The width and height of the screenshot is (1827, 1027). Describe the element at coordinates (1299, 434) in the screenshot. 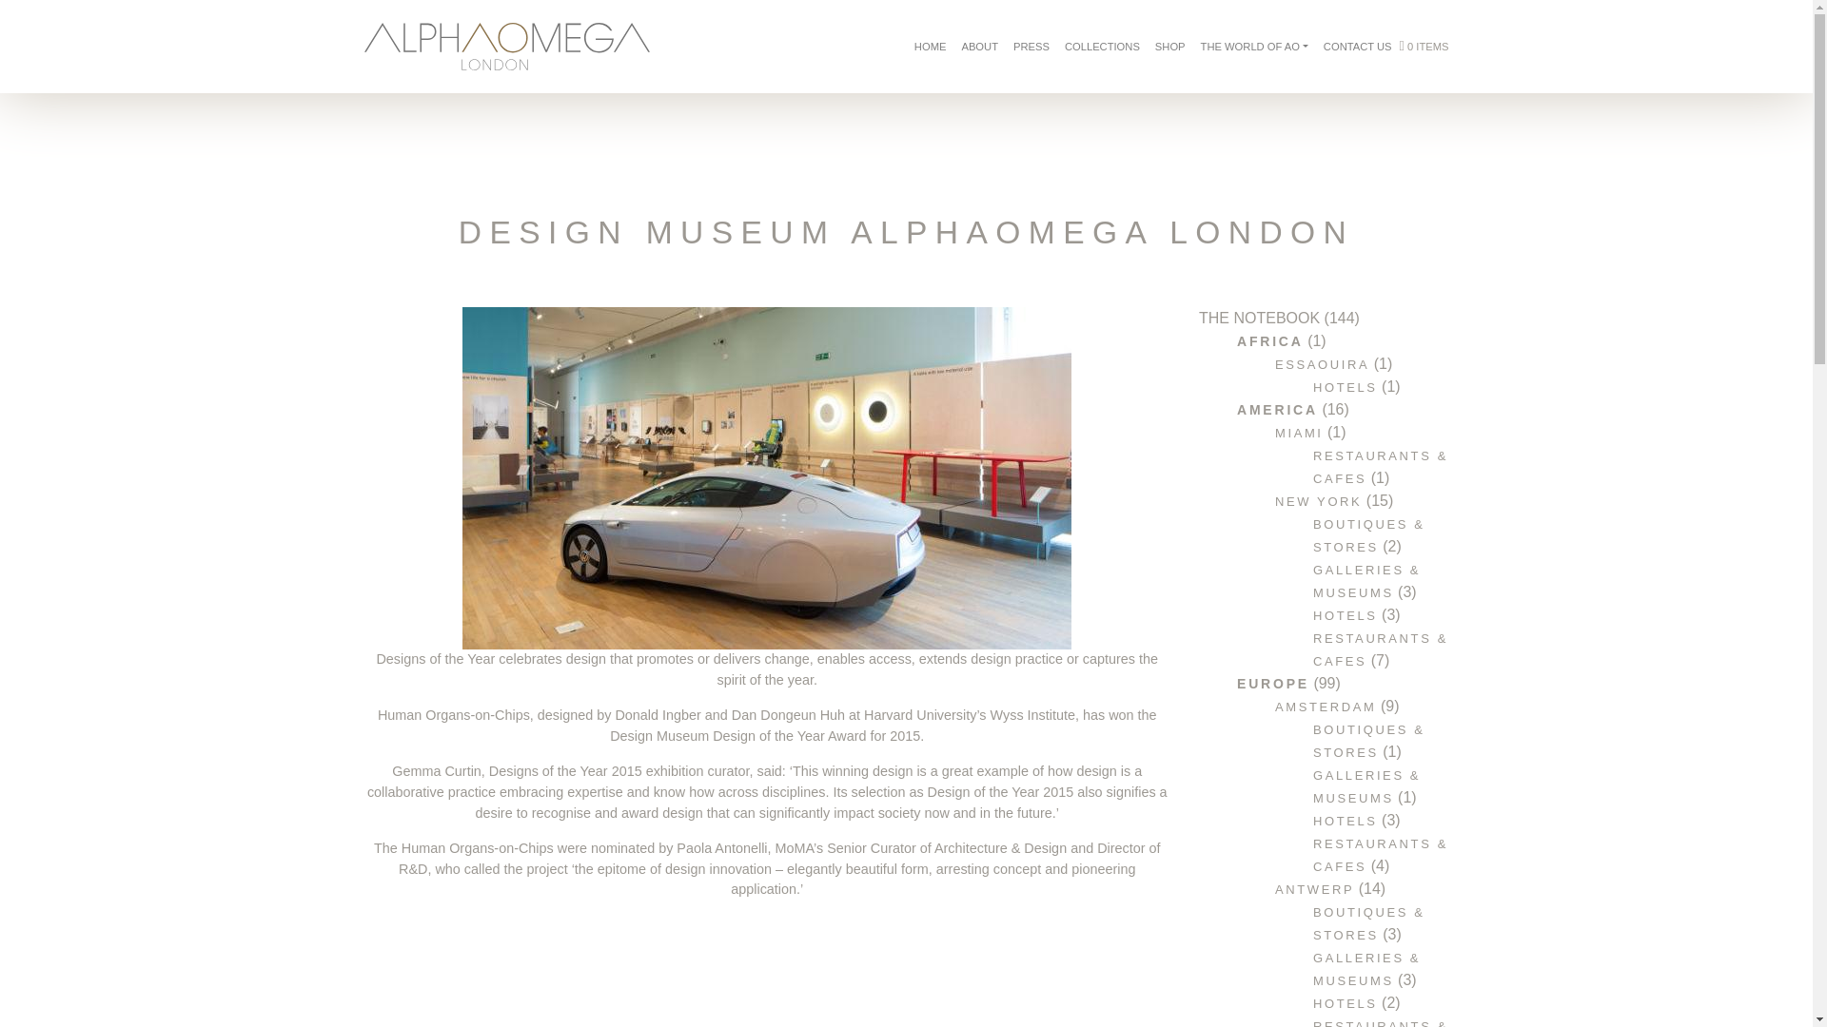

I see `MIAMI` at that location.